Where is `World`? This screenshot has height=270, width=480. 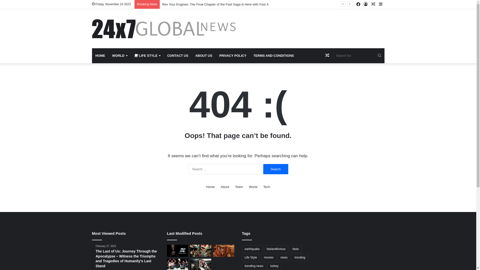
World is located at coordinates (253, 187).